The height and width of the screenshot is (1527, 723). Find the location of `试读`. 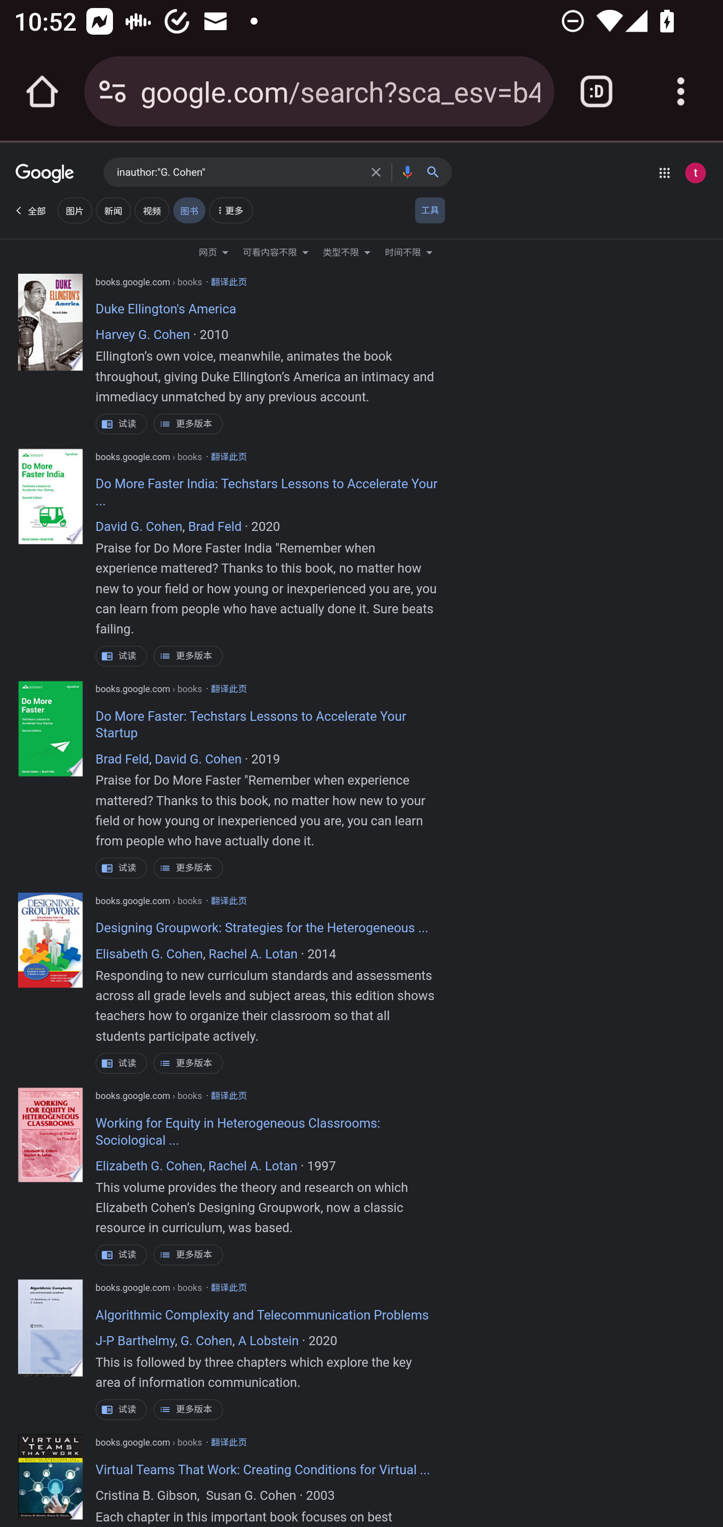

试读 is located at coordinates (122, 1254).